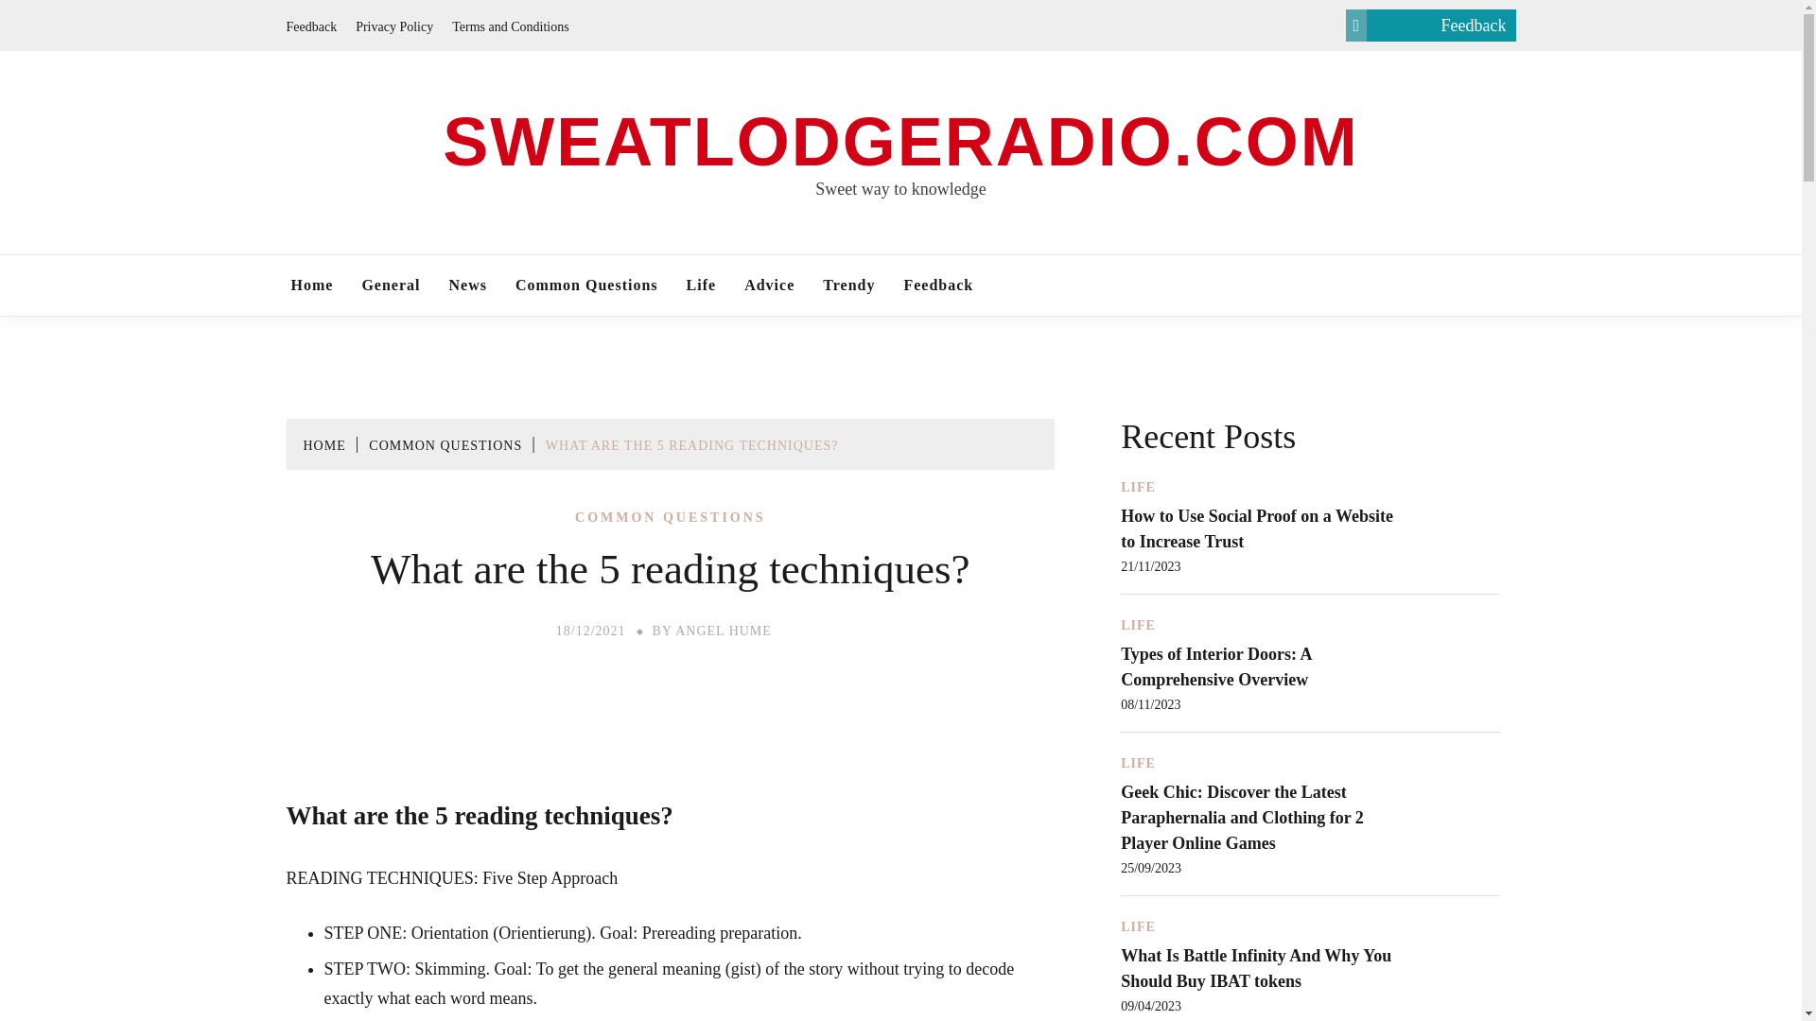 The width and height of the screenshot is (1816, 1021). I want to click on WHAT ARE THE 5 READING TECHNIQUES?, so click(692, 446).